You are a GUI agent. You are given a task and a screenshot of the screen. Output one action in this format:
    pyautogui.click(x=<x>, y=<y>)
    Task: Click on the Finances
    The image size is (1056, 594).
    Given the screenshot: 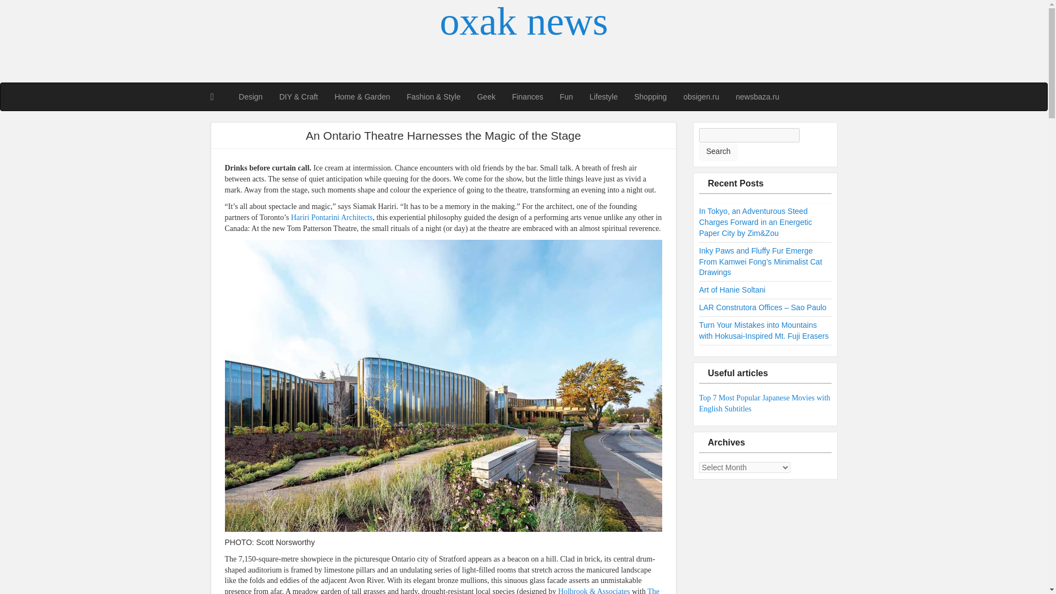 What is the action you would take?
    pyautogui.click(x=527, y=97)
    